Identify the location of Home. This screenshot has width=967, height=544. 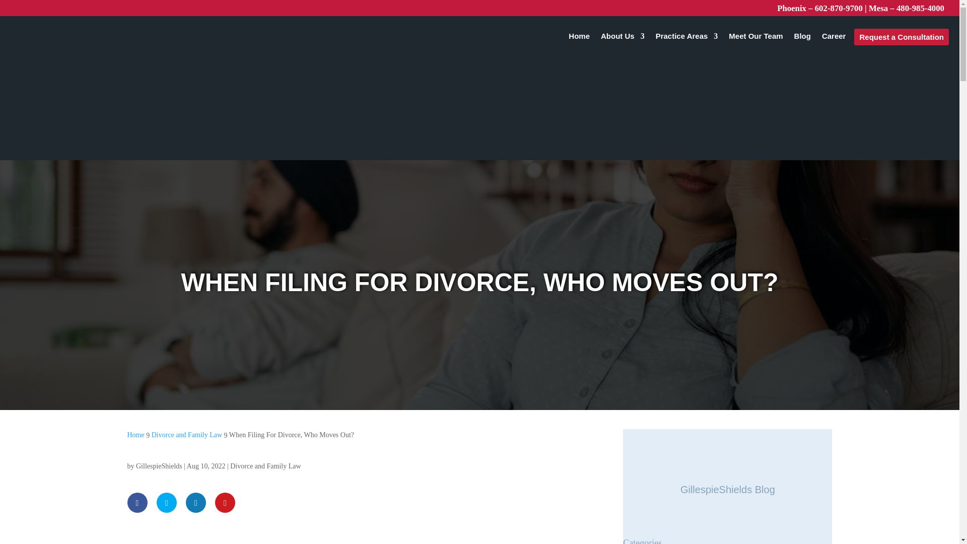
(135, 435).